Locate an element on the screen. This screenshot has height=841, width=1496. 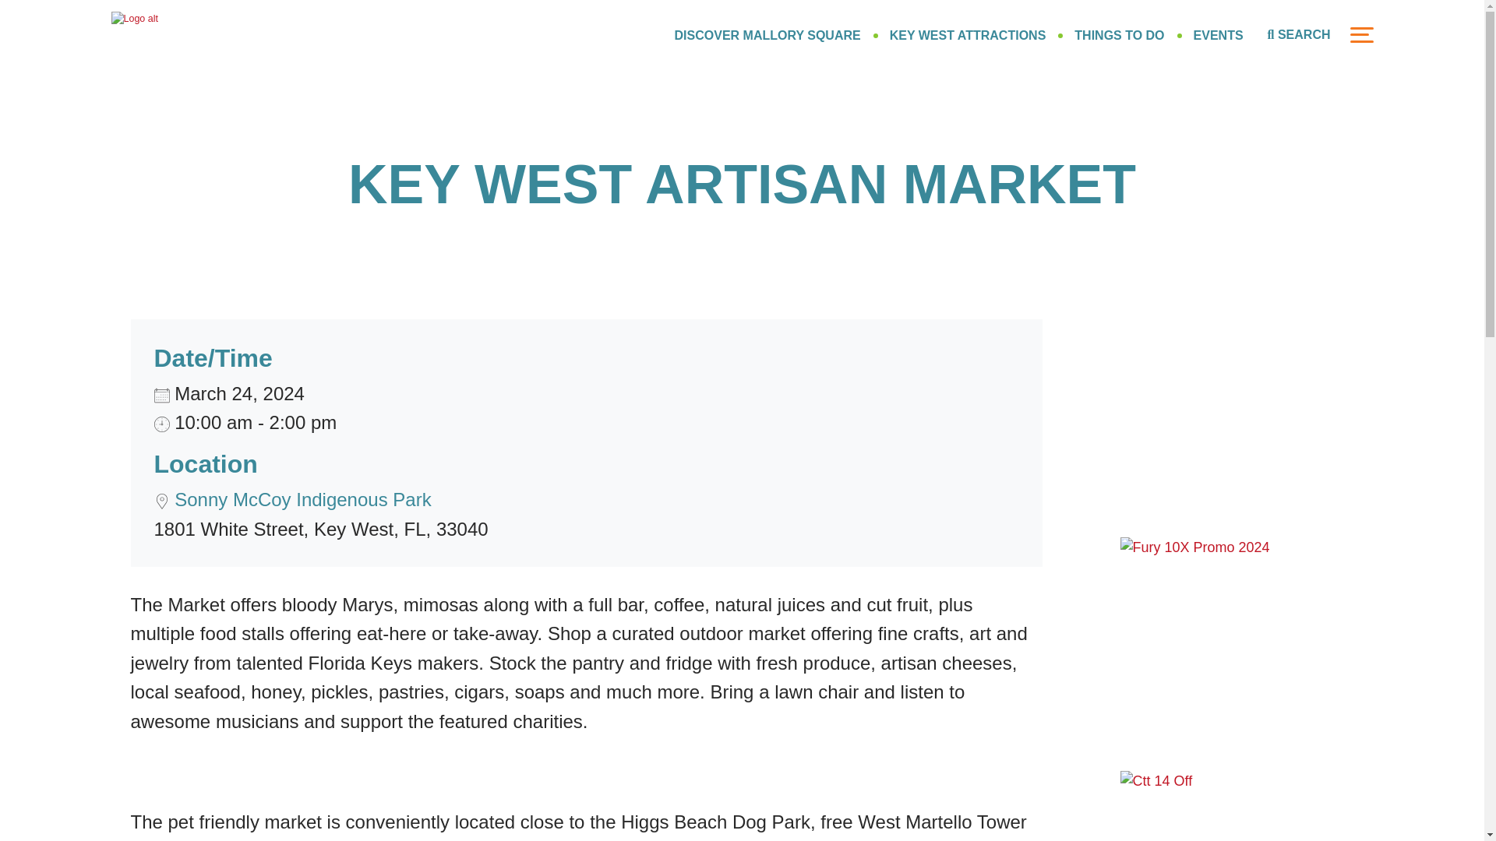
SEARCH is located at coordinates (1299, 35).